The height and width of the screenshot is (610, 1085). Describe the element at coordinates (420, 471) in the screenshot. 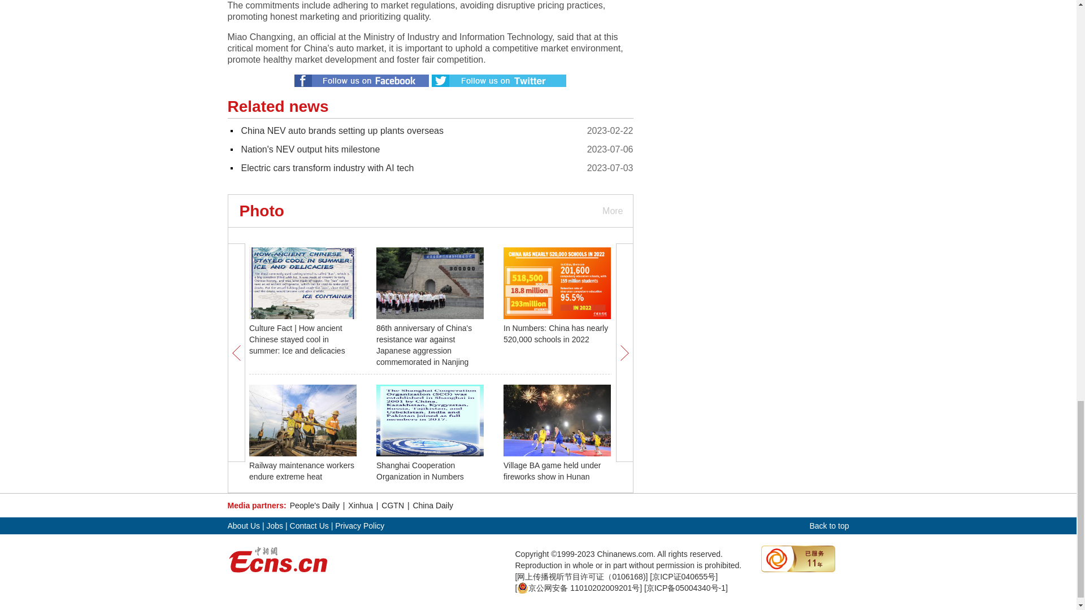

I see `Shanghai Cooperation Organization in Numbers` at that location.